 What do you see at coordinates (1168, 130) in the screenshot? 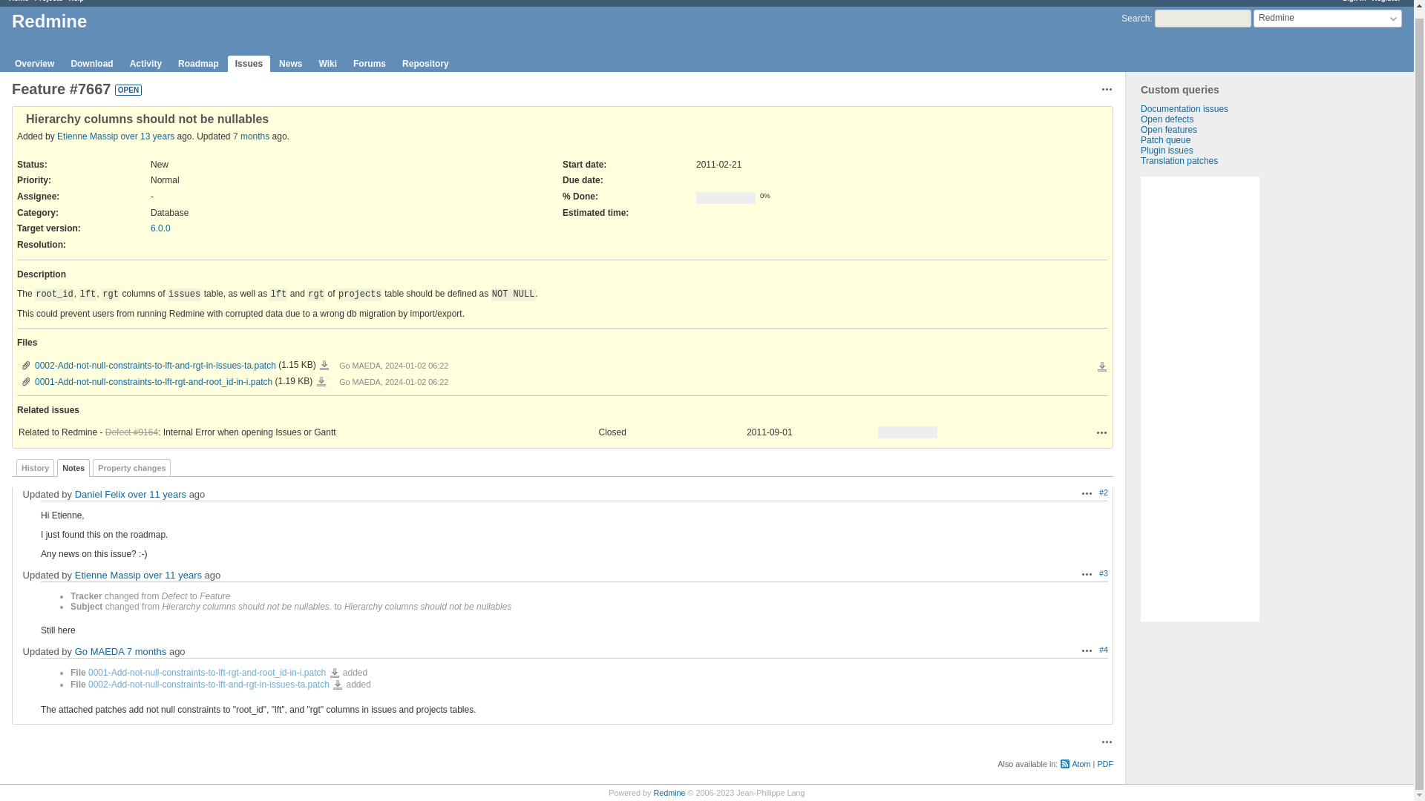
I see `Open features` at bounding box center [1168, 130].